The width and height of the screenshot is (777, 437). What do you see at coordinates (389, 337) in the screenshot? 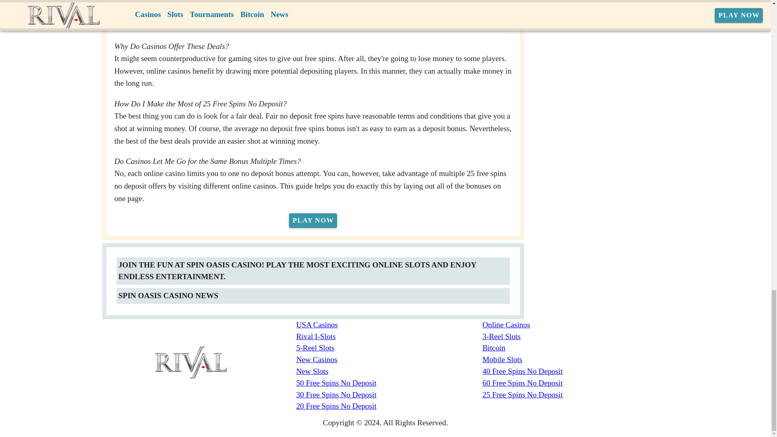
I see `Rival I-Slots` at bounding box center [389, 337].